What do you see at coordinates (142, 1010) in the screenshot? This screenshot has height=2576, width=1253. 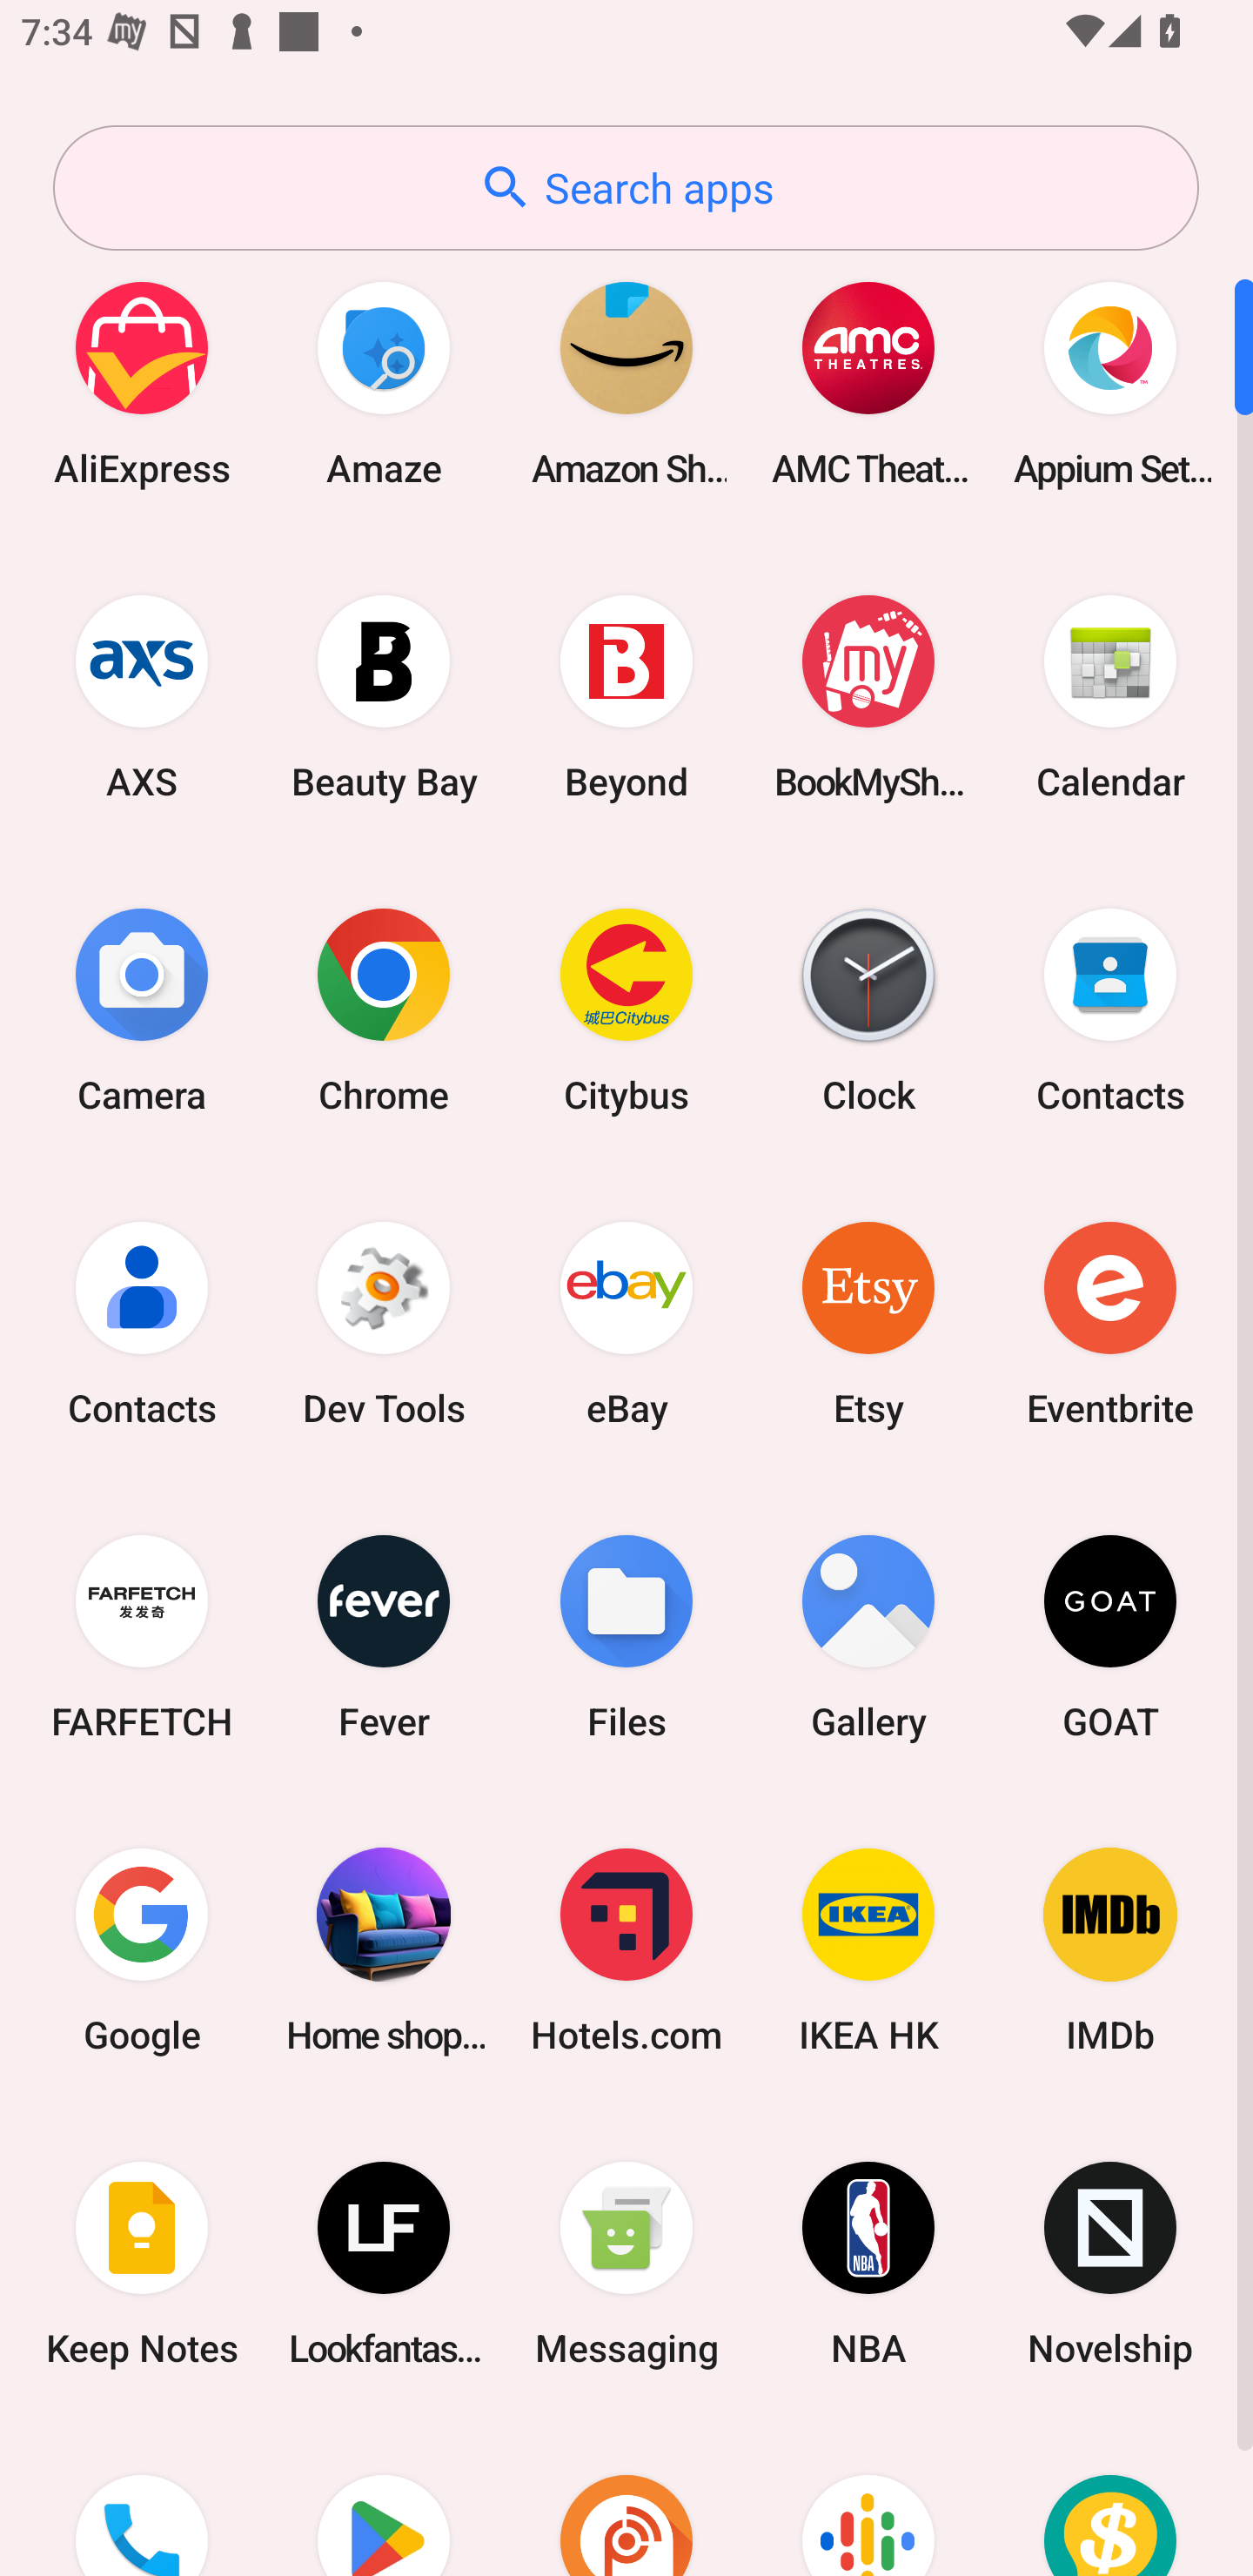 I see `Camera` at bounding box center [142, 1010].